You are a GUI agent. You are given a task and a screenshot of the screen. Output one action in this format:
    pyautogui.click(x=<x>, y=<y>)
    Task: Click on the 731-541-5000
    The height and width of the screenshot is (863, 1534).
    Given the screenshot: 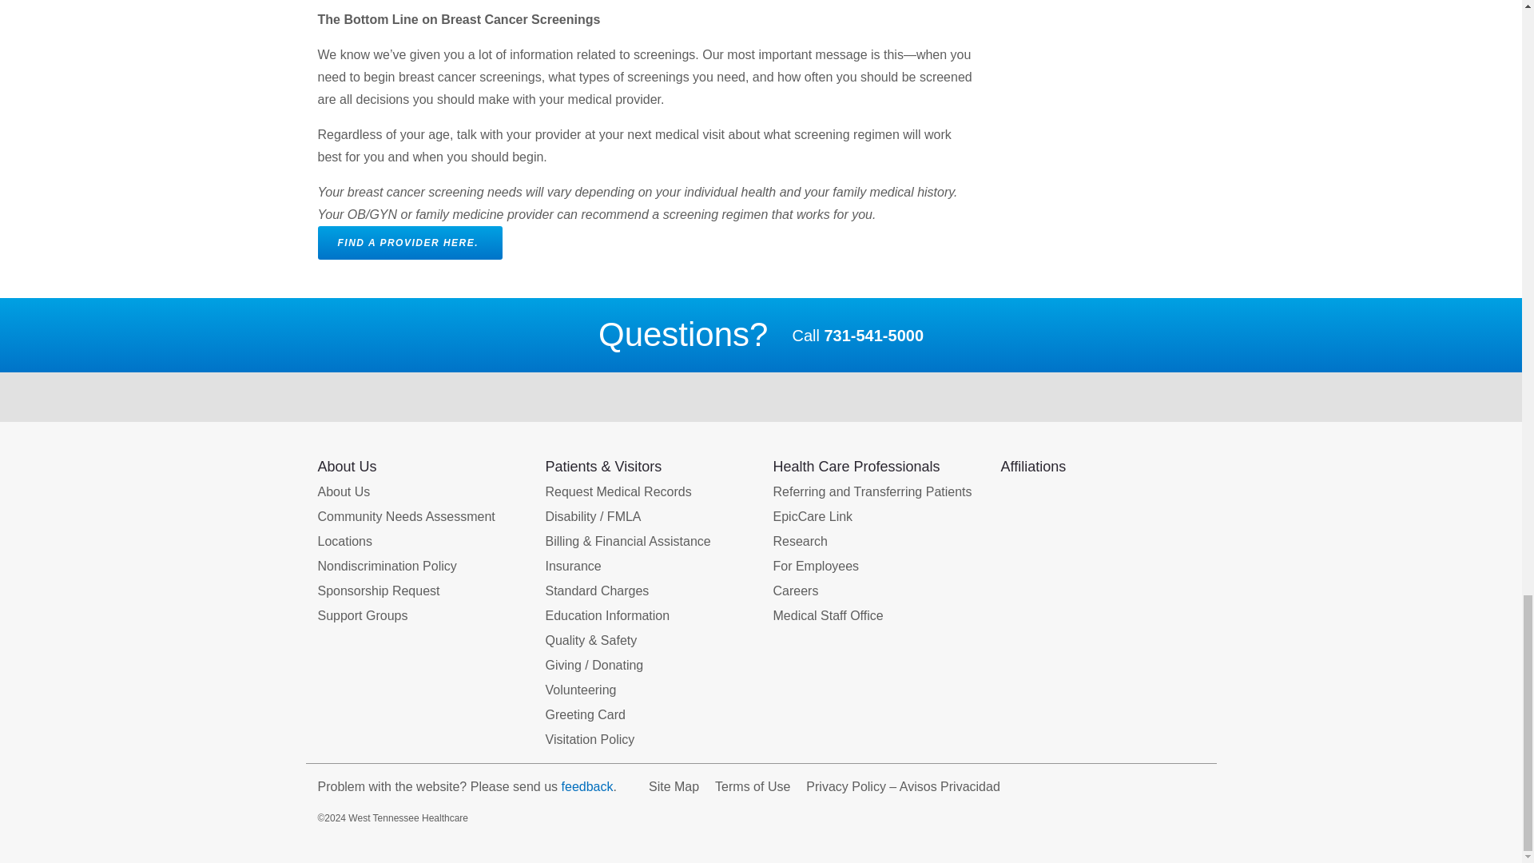 What is the action you would take?
    pyautogui.click(x=873, y=336)
    